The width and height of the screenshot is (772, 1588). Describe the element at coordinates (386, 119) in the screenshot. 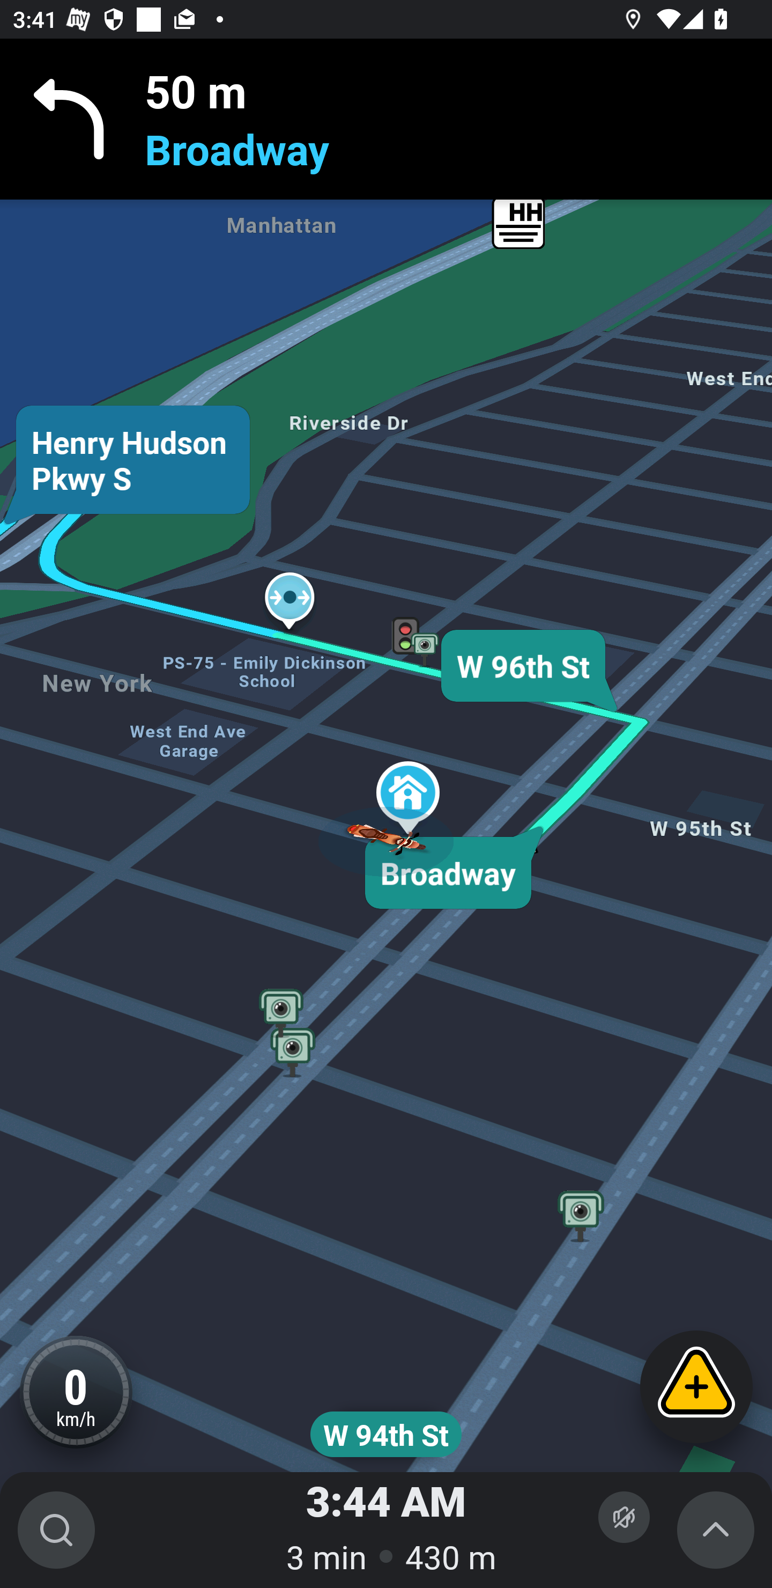

I see `50 m Broadway` at that location.